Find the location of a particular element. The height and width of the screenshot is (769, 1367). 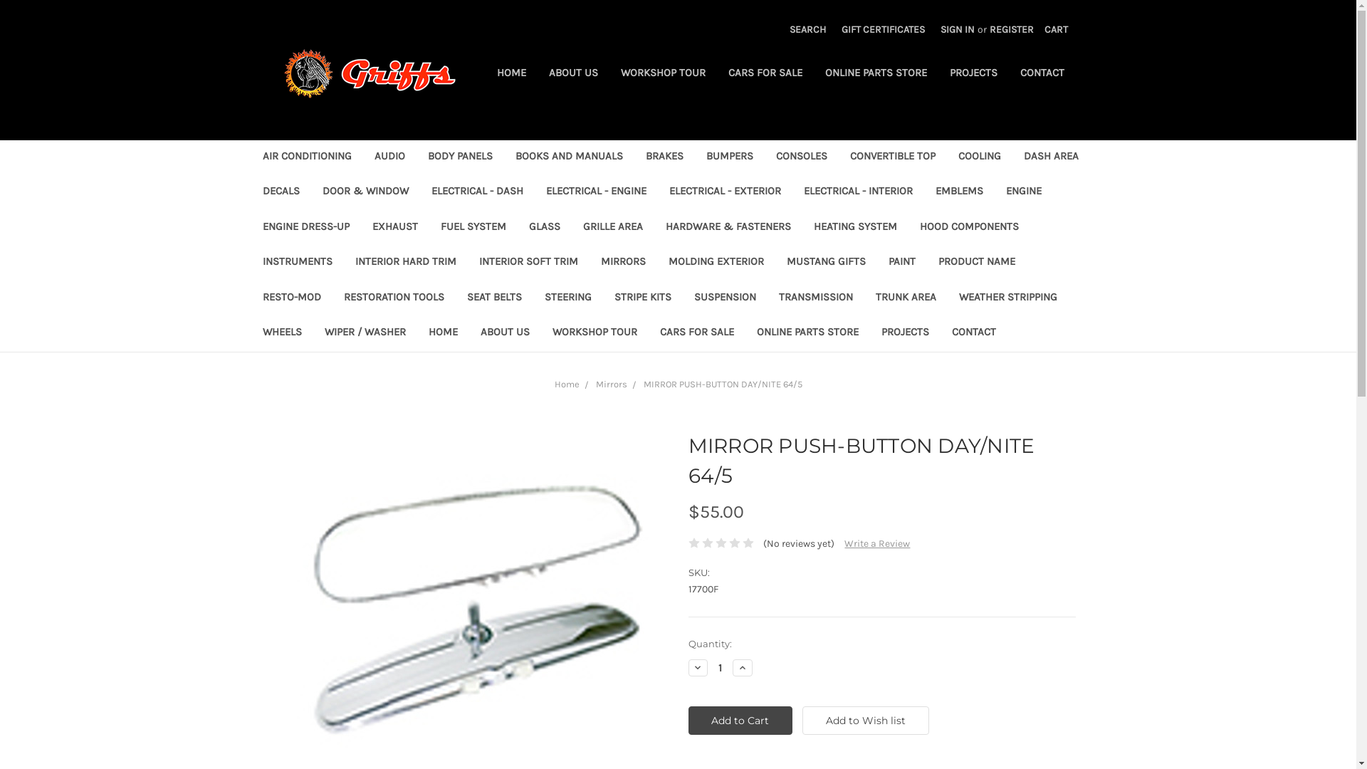

DASH AREA is located at coordinates (1051, 158).